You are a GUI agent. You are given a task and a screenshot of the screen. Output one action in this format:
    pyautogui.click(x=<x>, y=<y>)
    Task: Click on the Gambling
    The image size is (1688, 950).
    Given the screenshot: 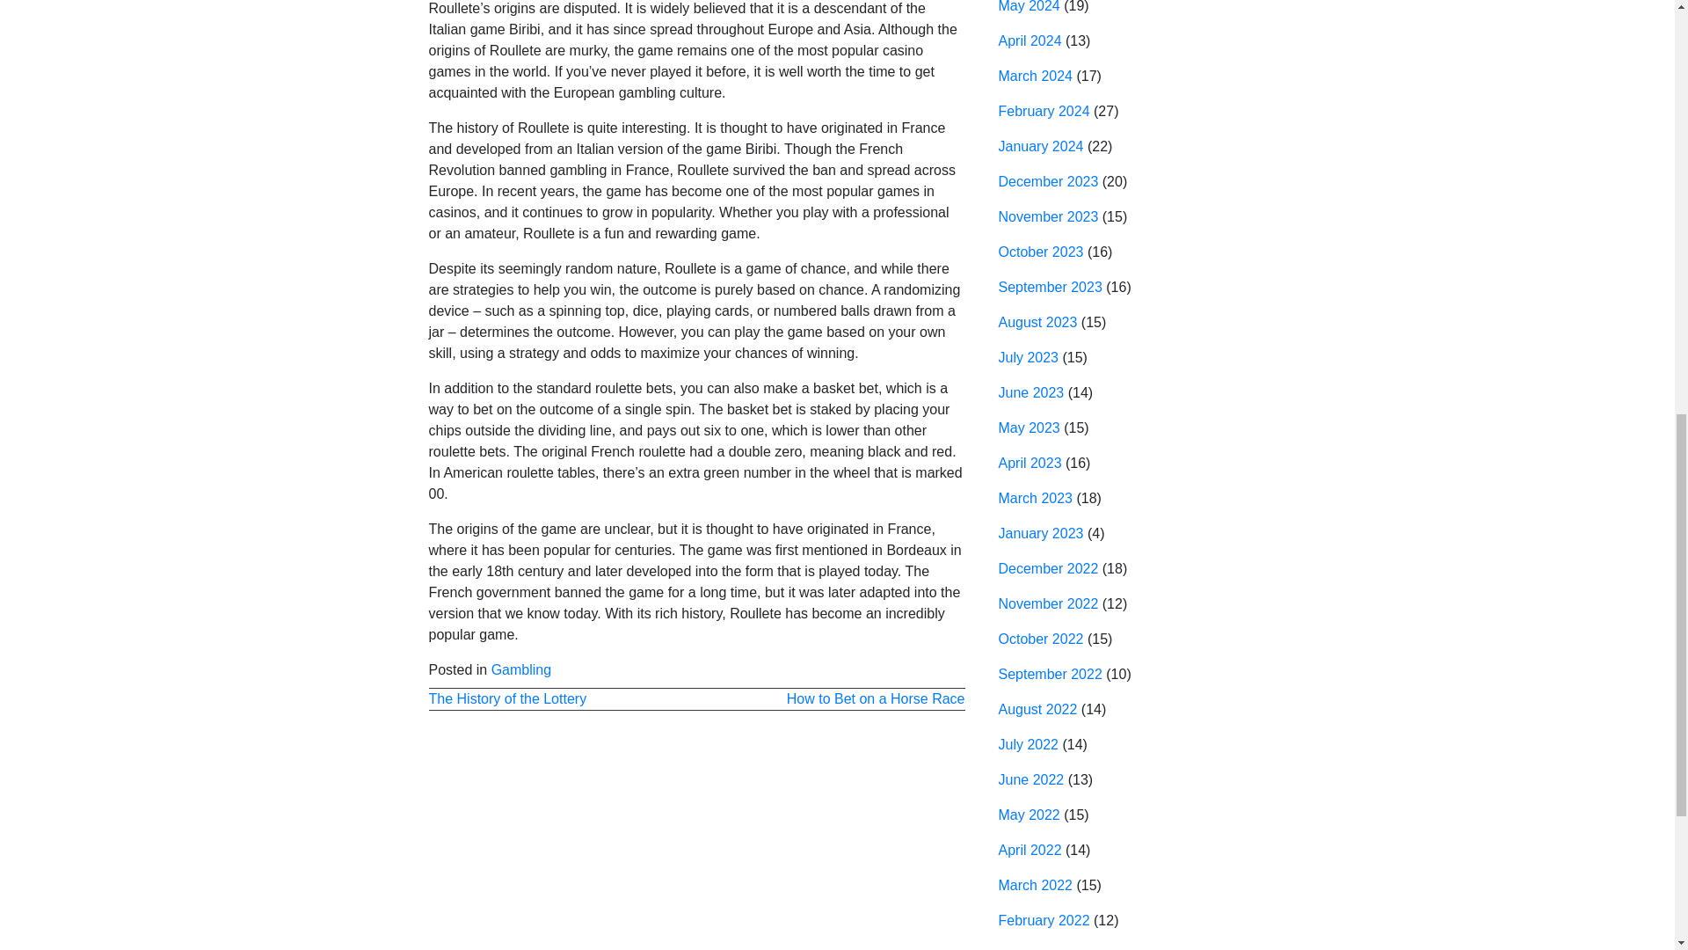 What is the action you would take?
    pyautogui.click(x=520, y=669)
    